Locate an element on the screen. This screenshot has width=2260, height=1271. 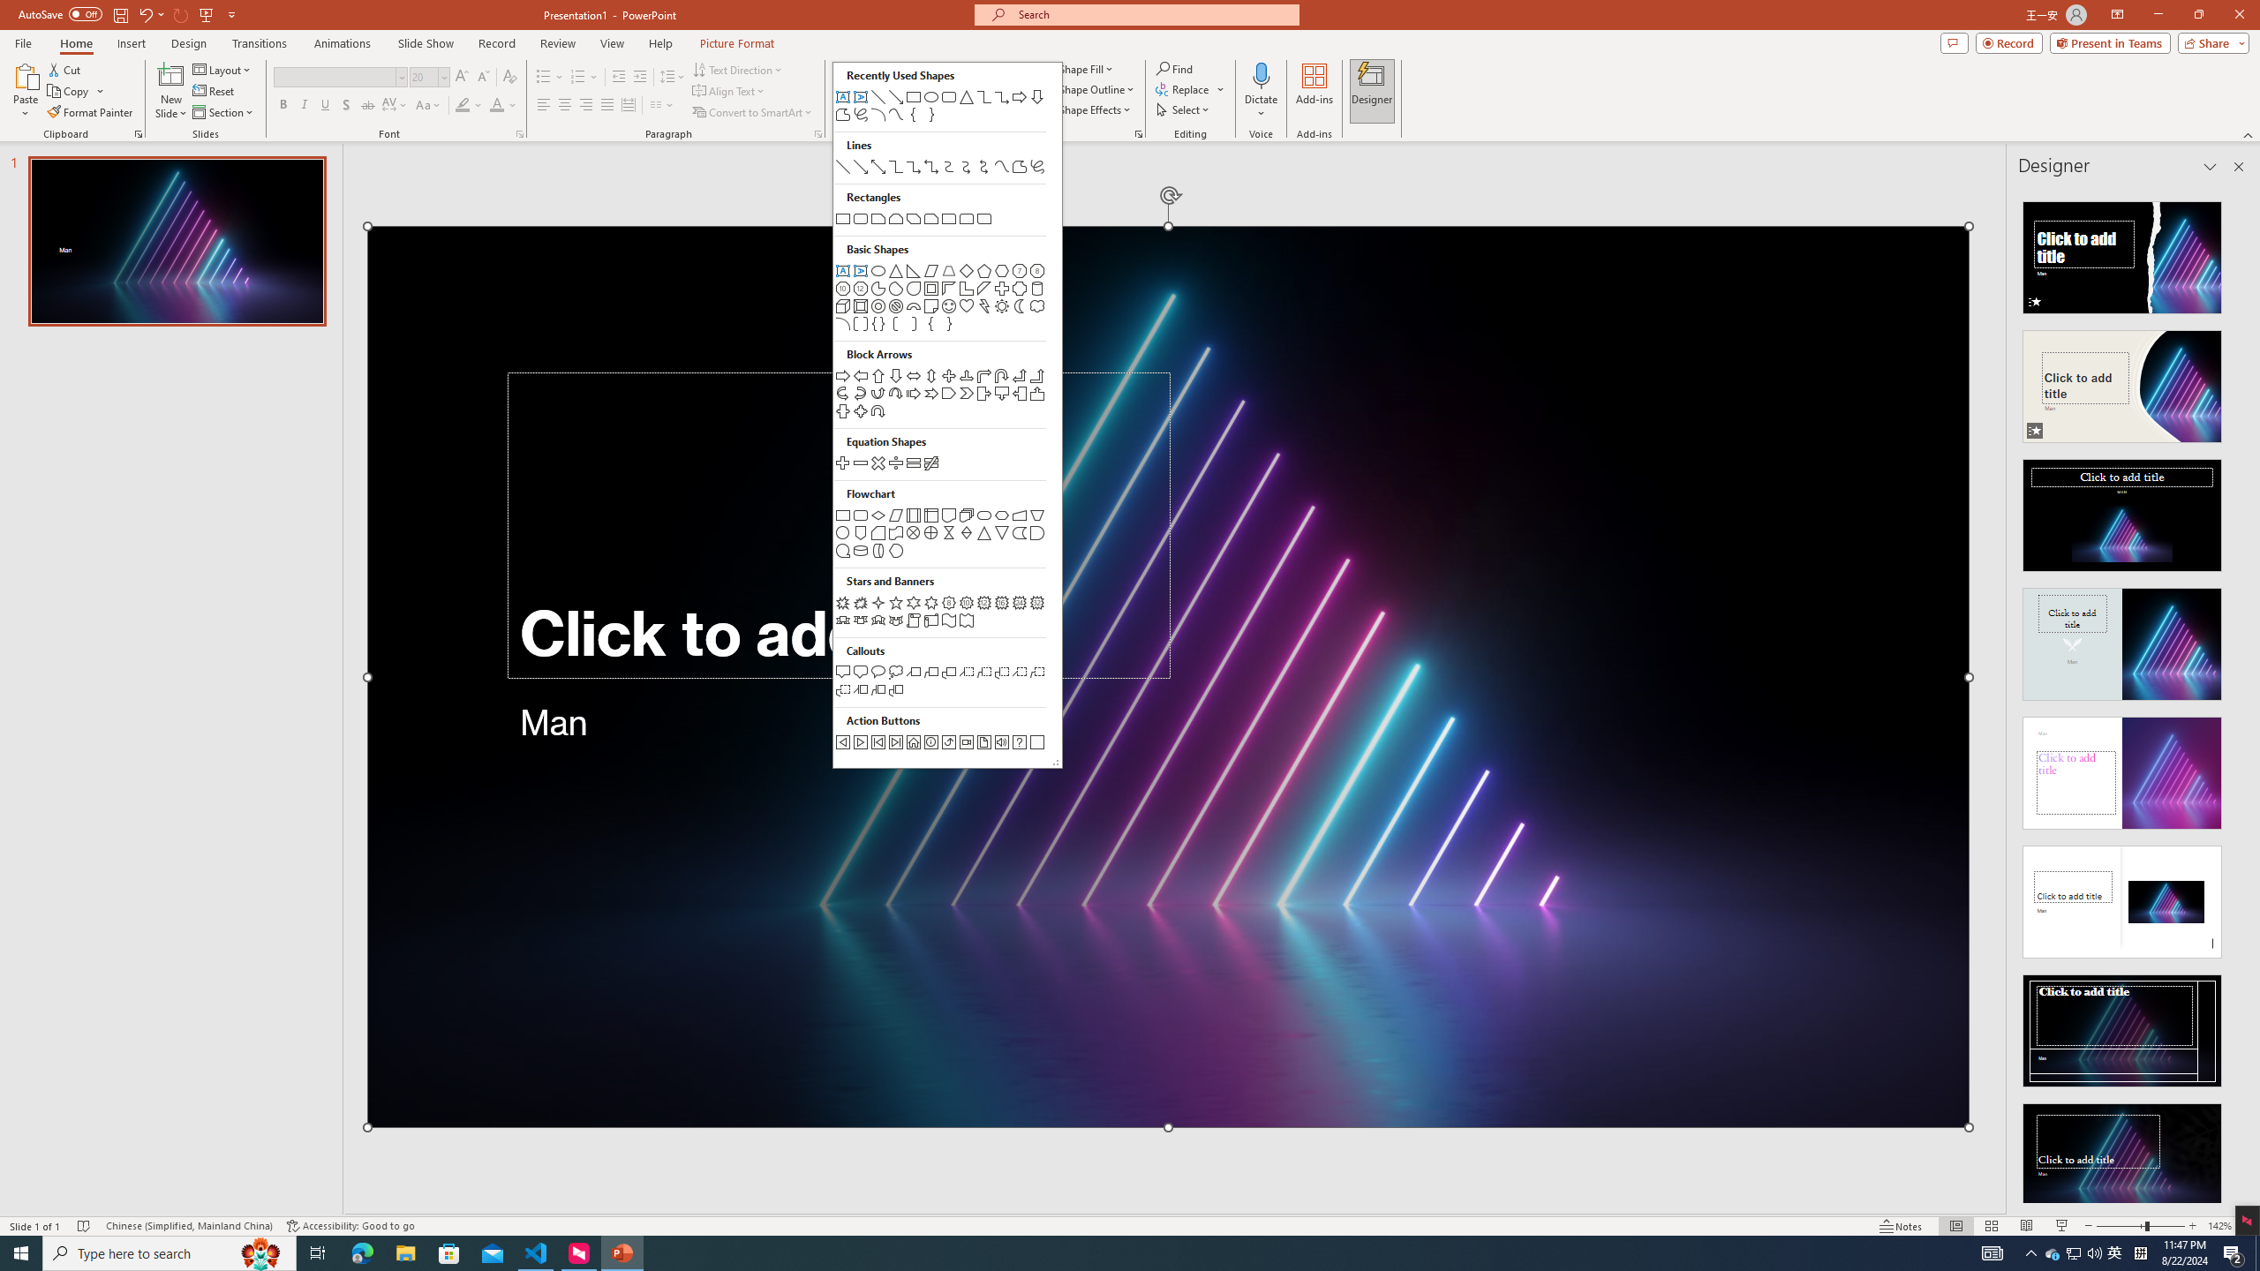
Paragraph... is located at coordinates (817, 134).